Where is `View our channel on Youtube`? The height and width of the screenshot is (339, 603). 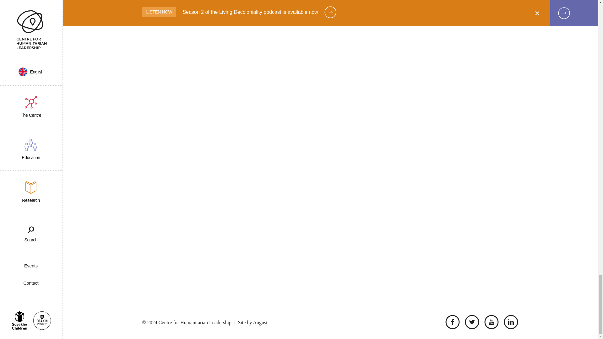
View our channel on Youtube is located at coordinates (490, 323).